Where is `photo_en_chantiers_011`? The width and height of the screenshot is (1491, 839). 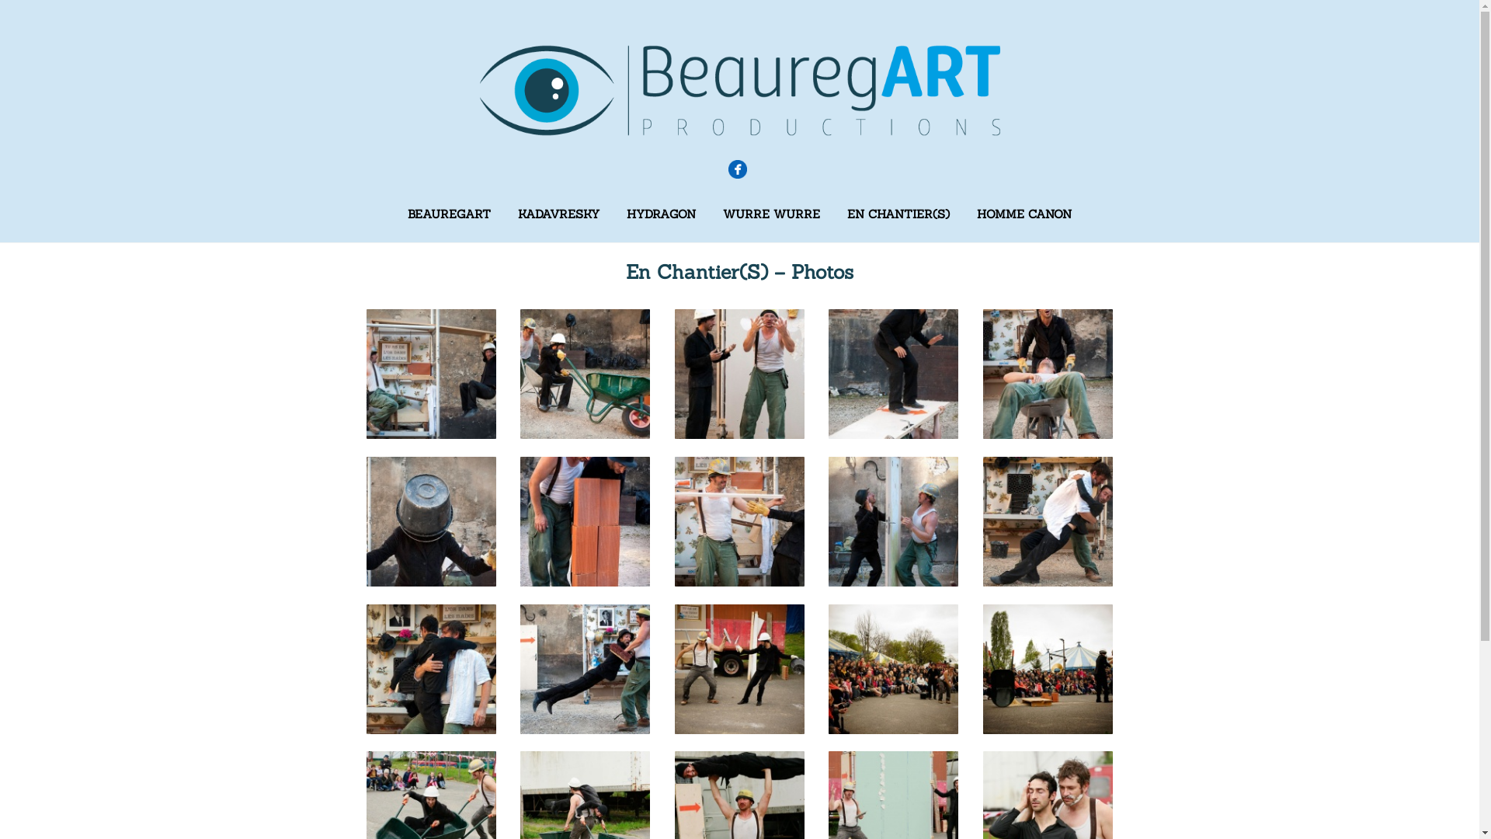 photo_en_chantiers_011 is located at coordinates (432, 667).